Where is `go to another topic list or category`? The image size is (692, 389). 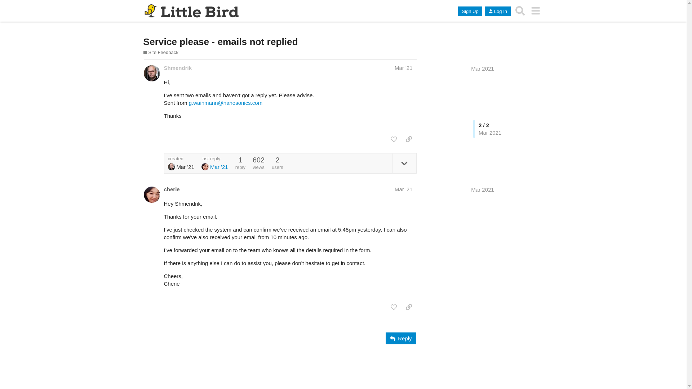
go to another topic list or category is located at coordinates (536, 11).